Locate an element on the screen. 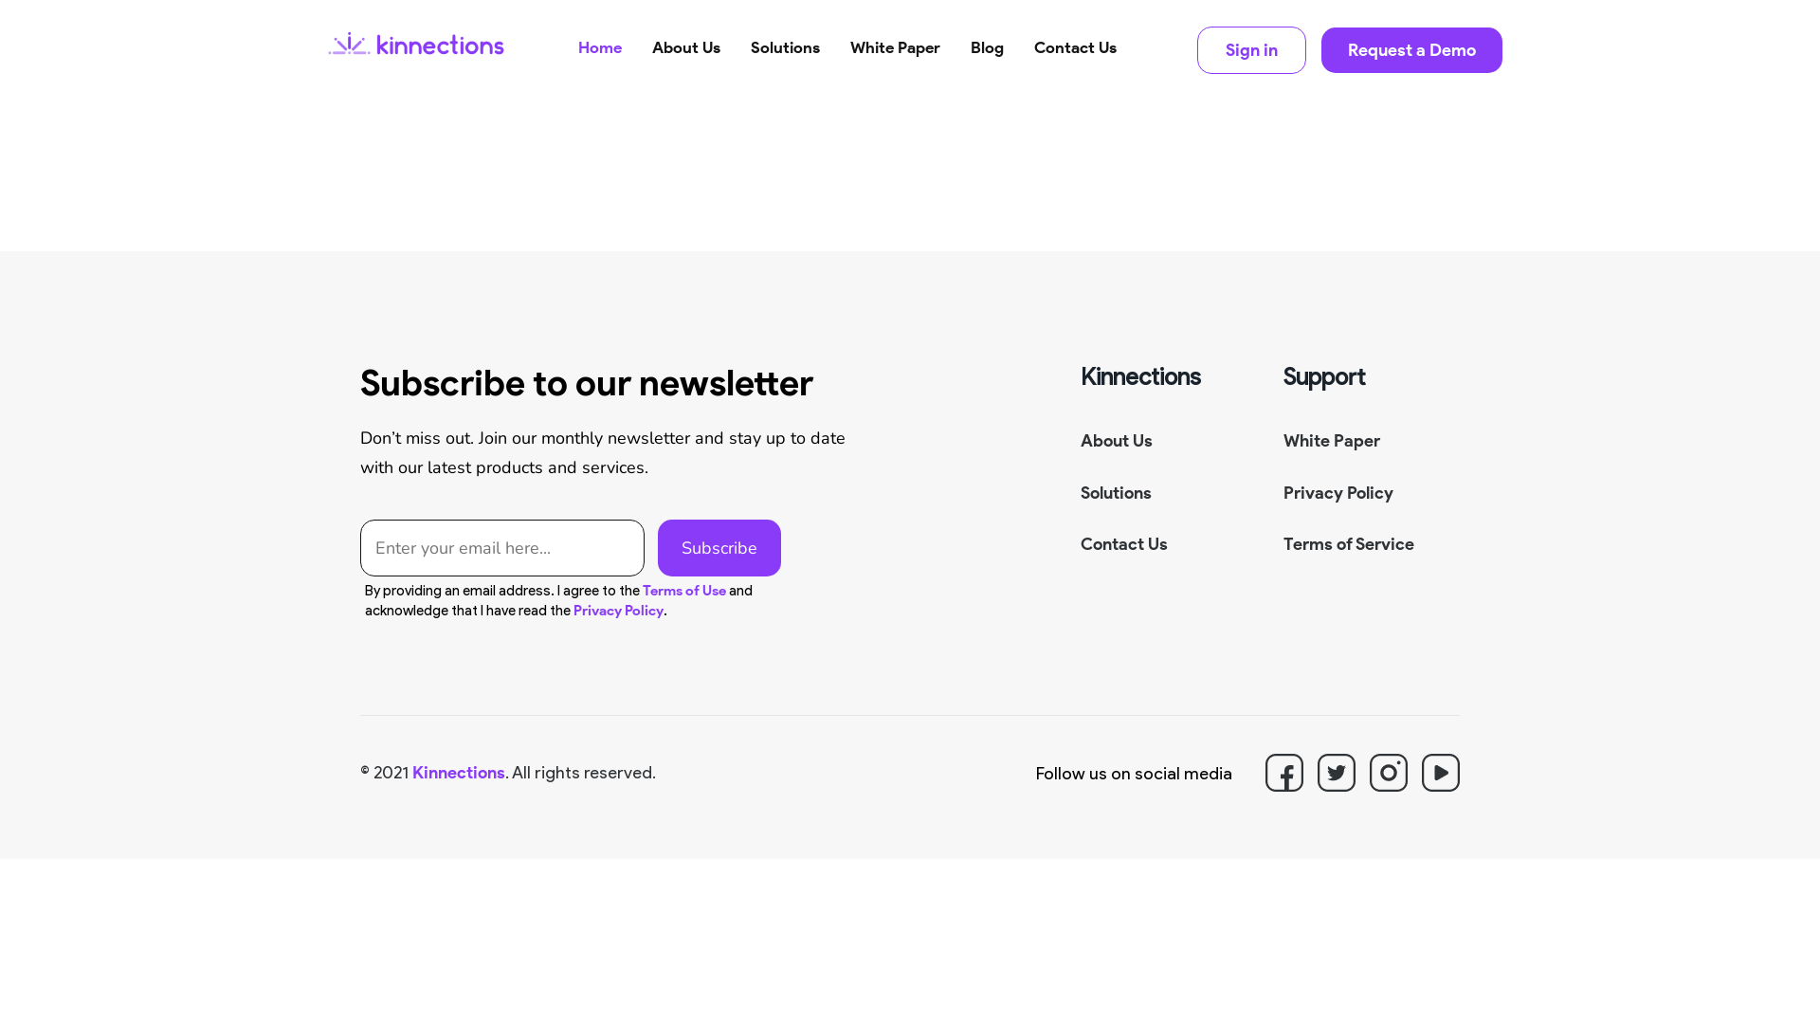 This screenshot has width=1820, height=1024. Sign in is located at coordinates (1251, 49).